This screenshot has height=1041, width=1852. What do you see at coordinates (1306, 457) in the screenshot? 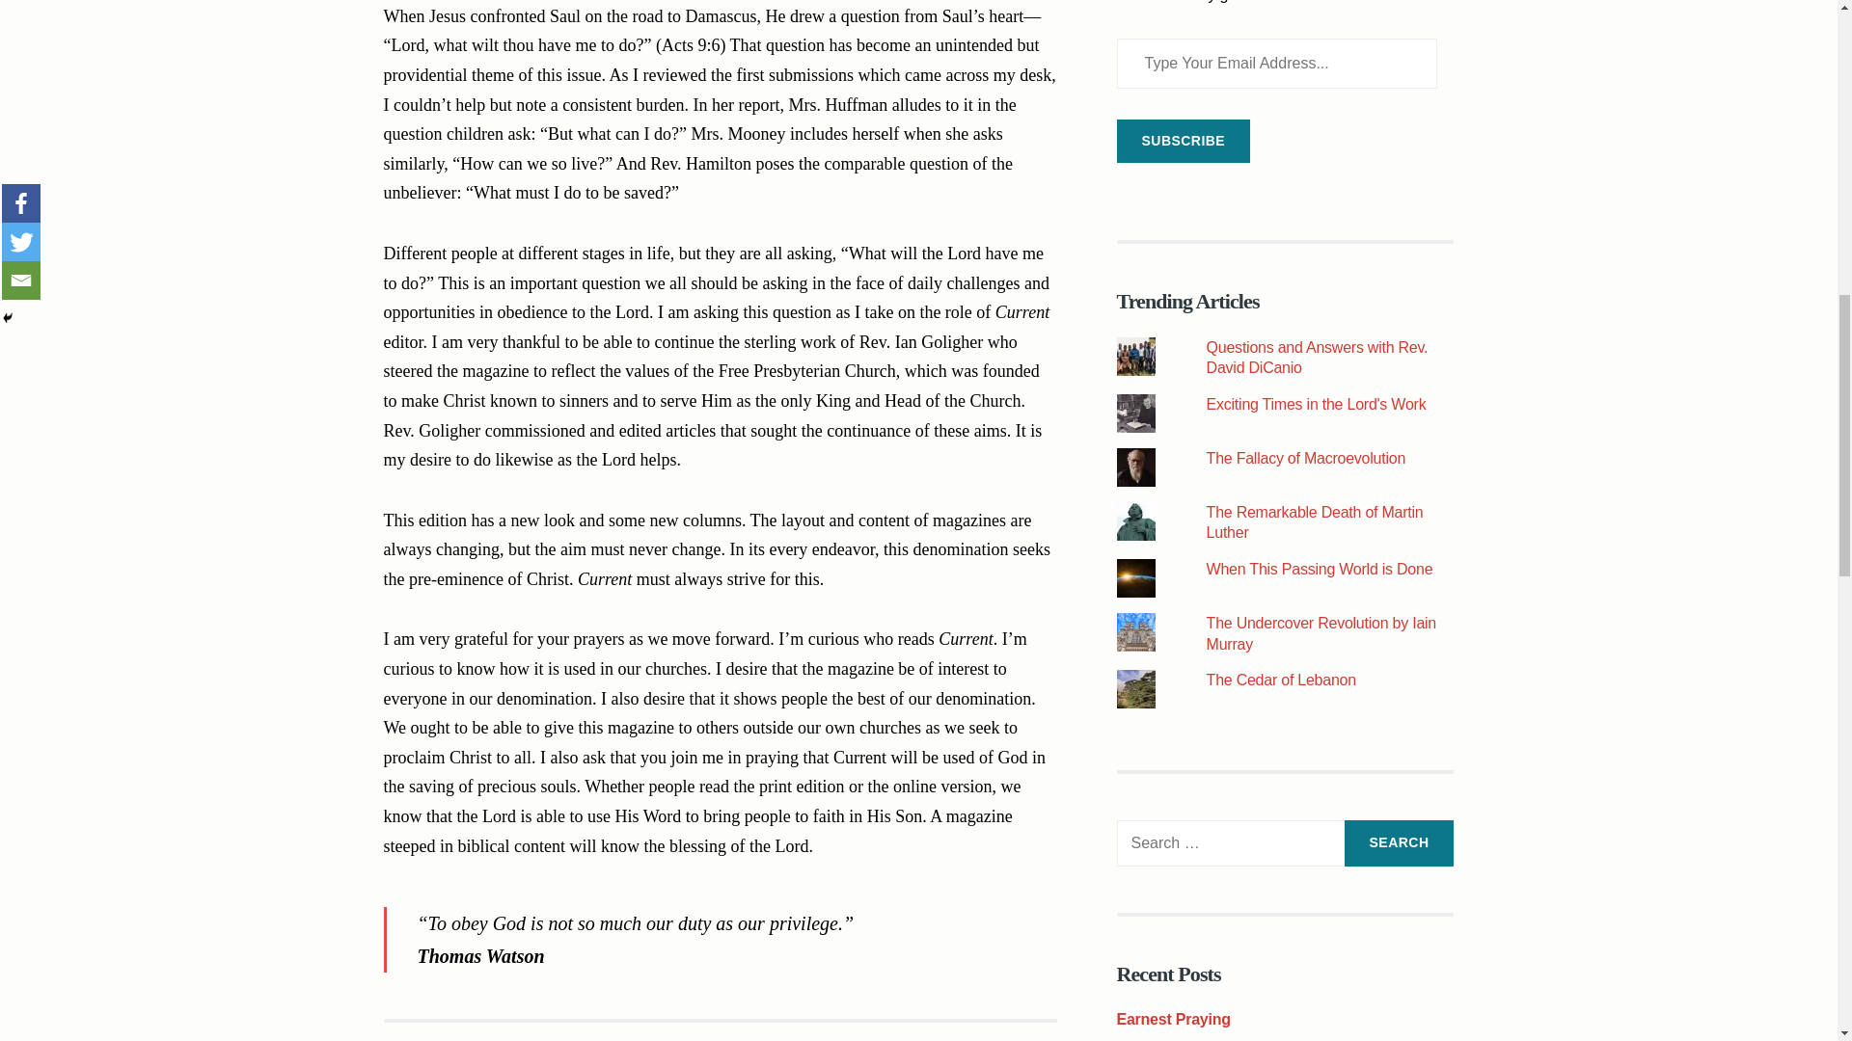
I see `The Fallacy of Macroevolution` at bounding box center [1306, 457].